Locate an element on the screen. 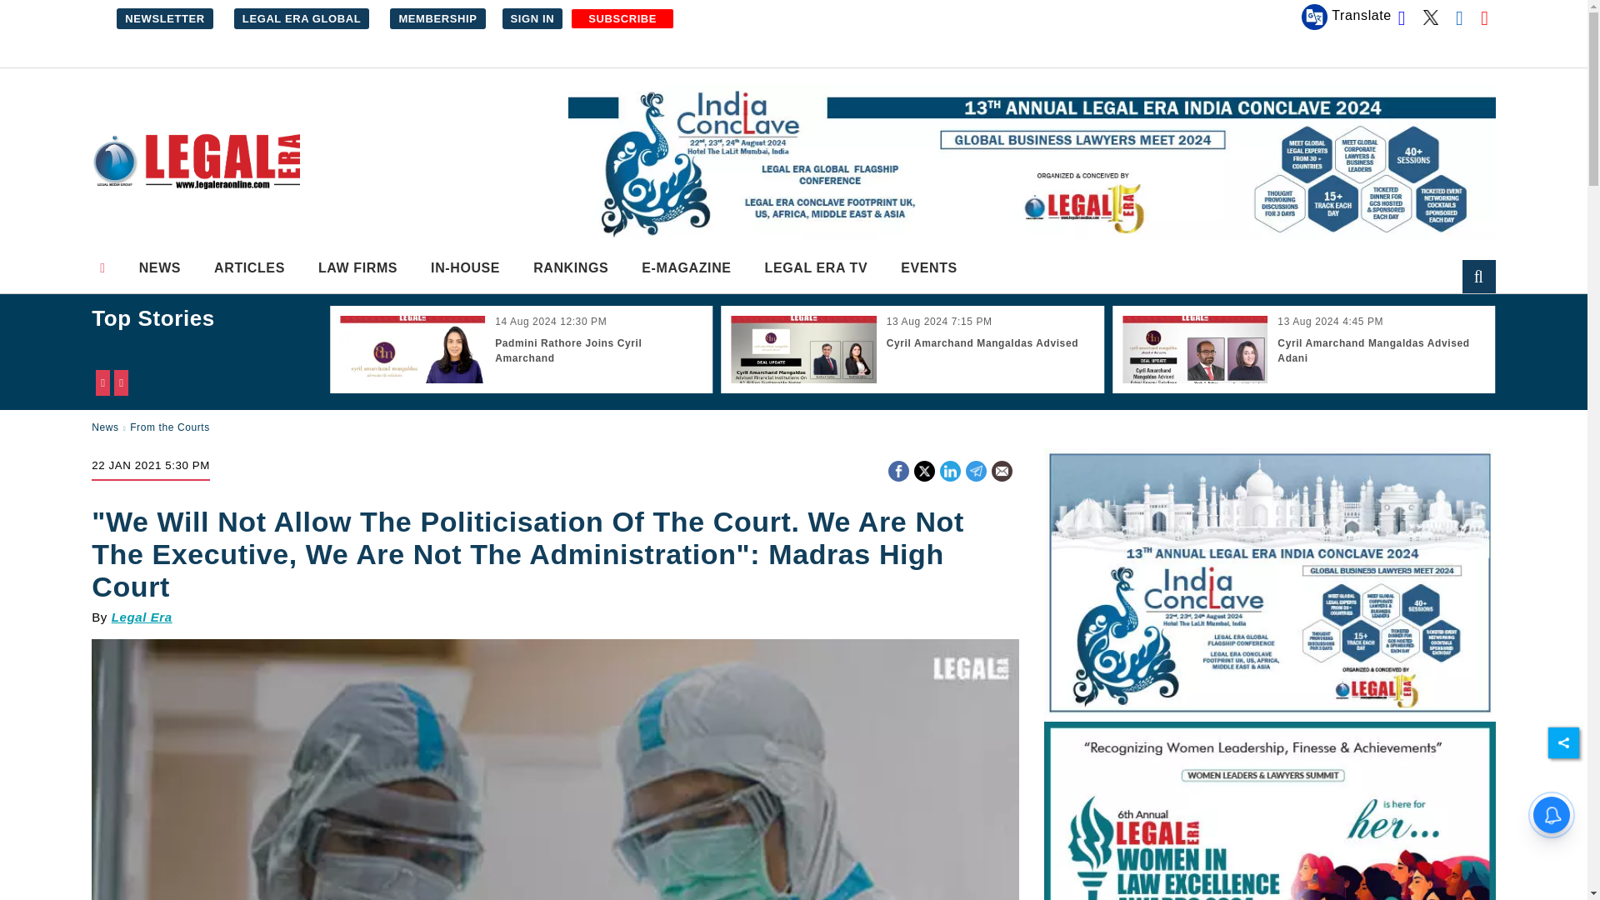 The width and height of the screenshot is (1600, 900). Facebook is located at coordinates (898, 468).